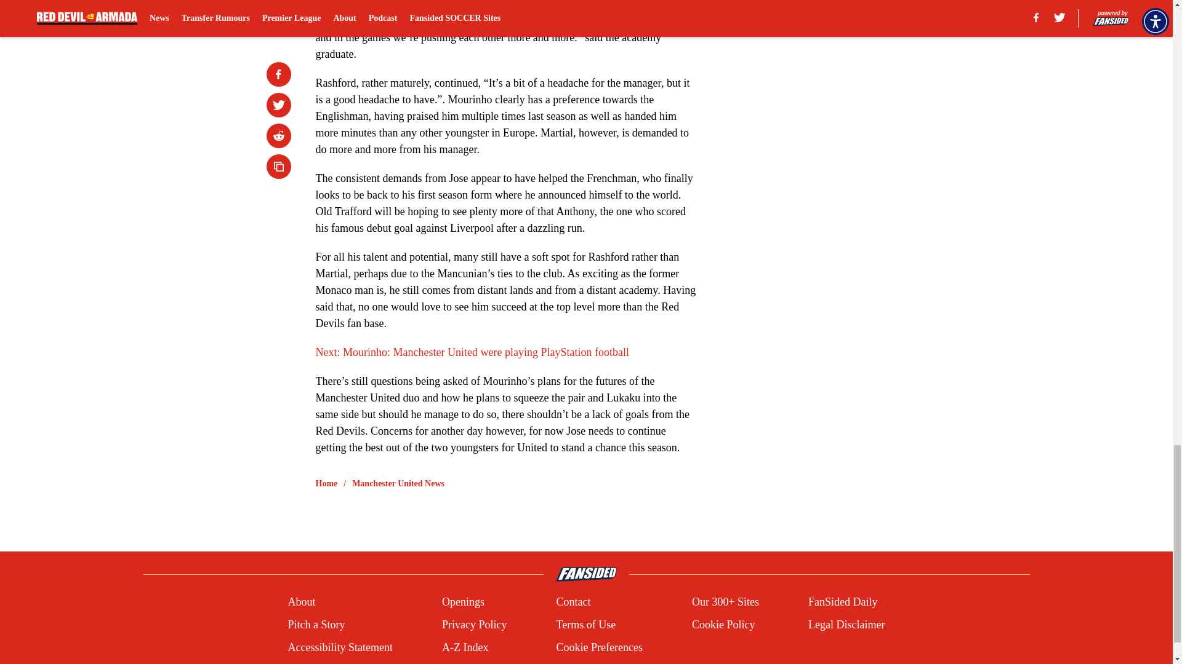  Describe the element at coordinates (474, 625) in the screenshot. I see `Privacy Policy` at that location.